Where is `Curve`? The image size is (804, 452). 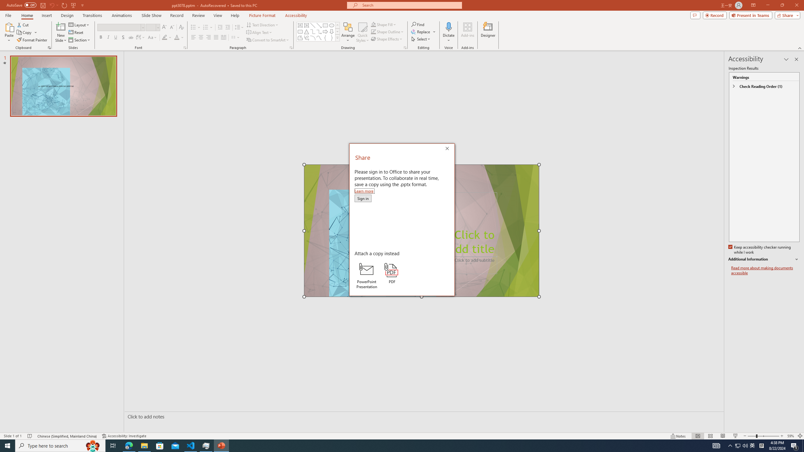
Curve is located at coordinates (319, 38).